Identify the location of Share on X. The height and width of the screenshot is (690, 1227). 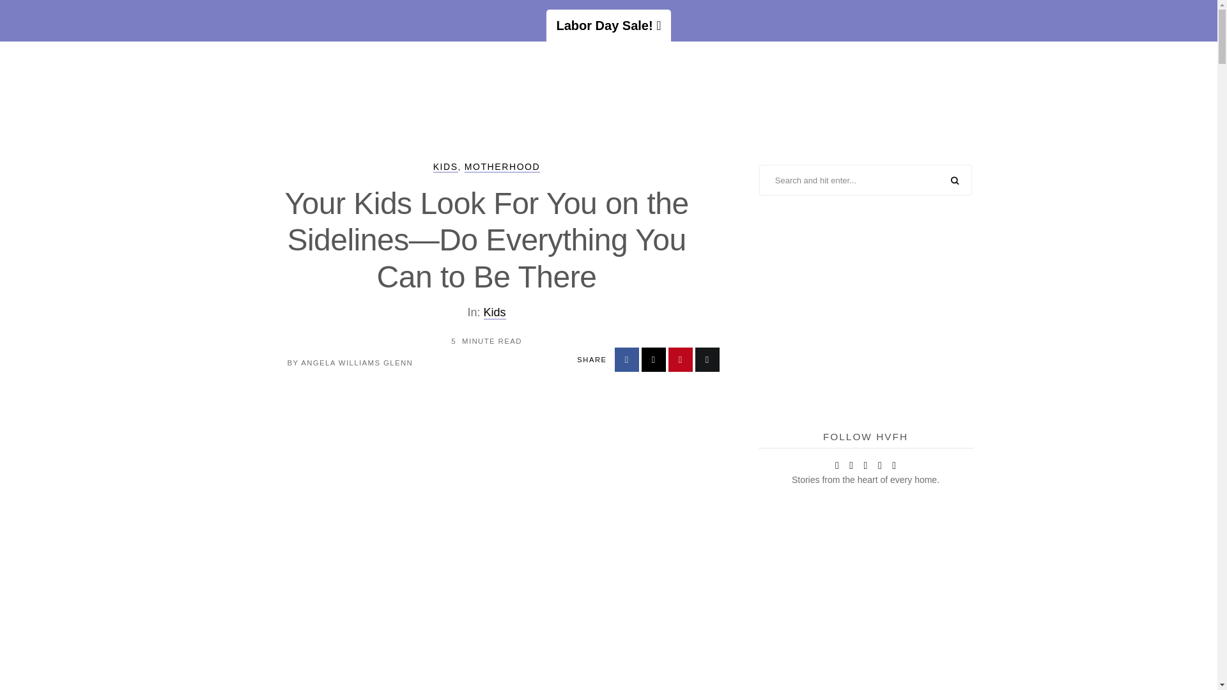
(654, 360).